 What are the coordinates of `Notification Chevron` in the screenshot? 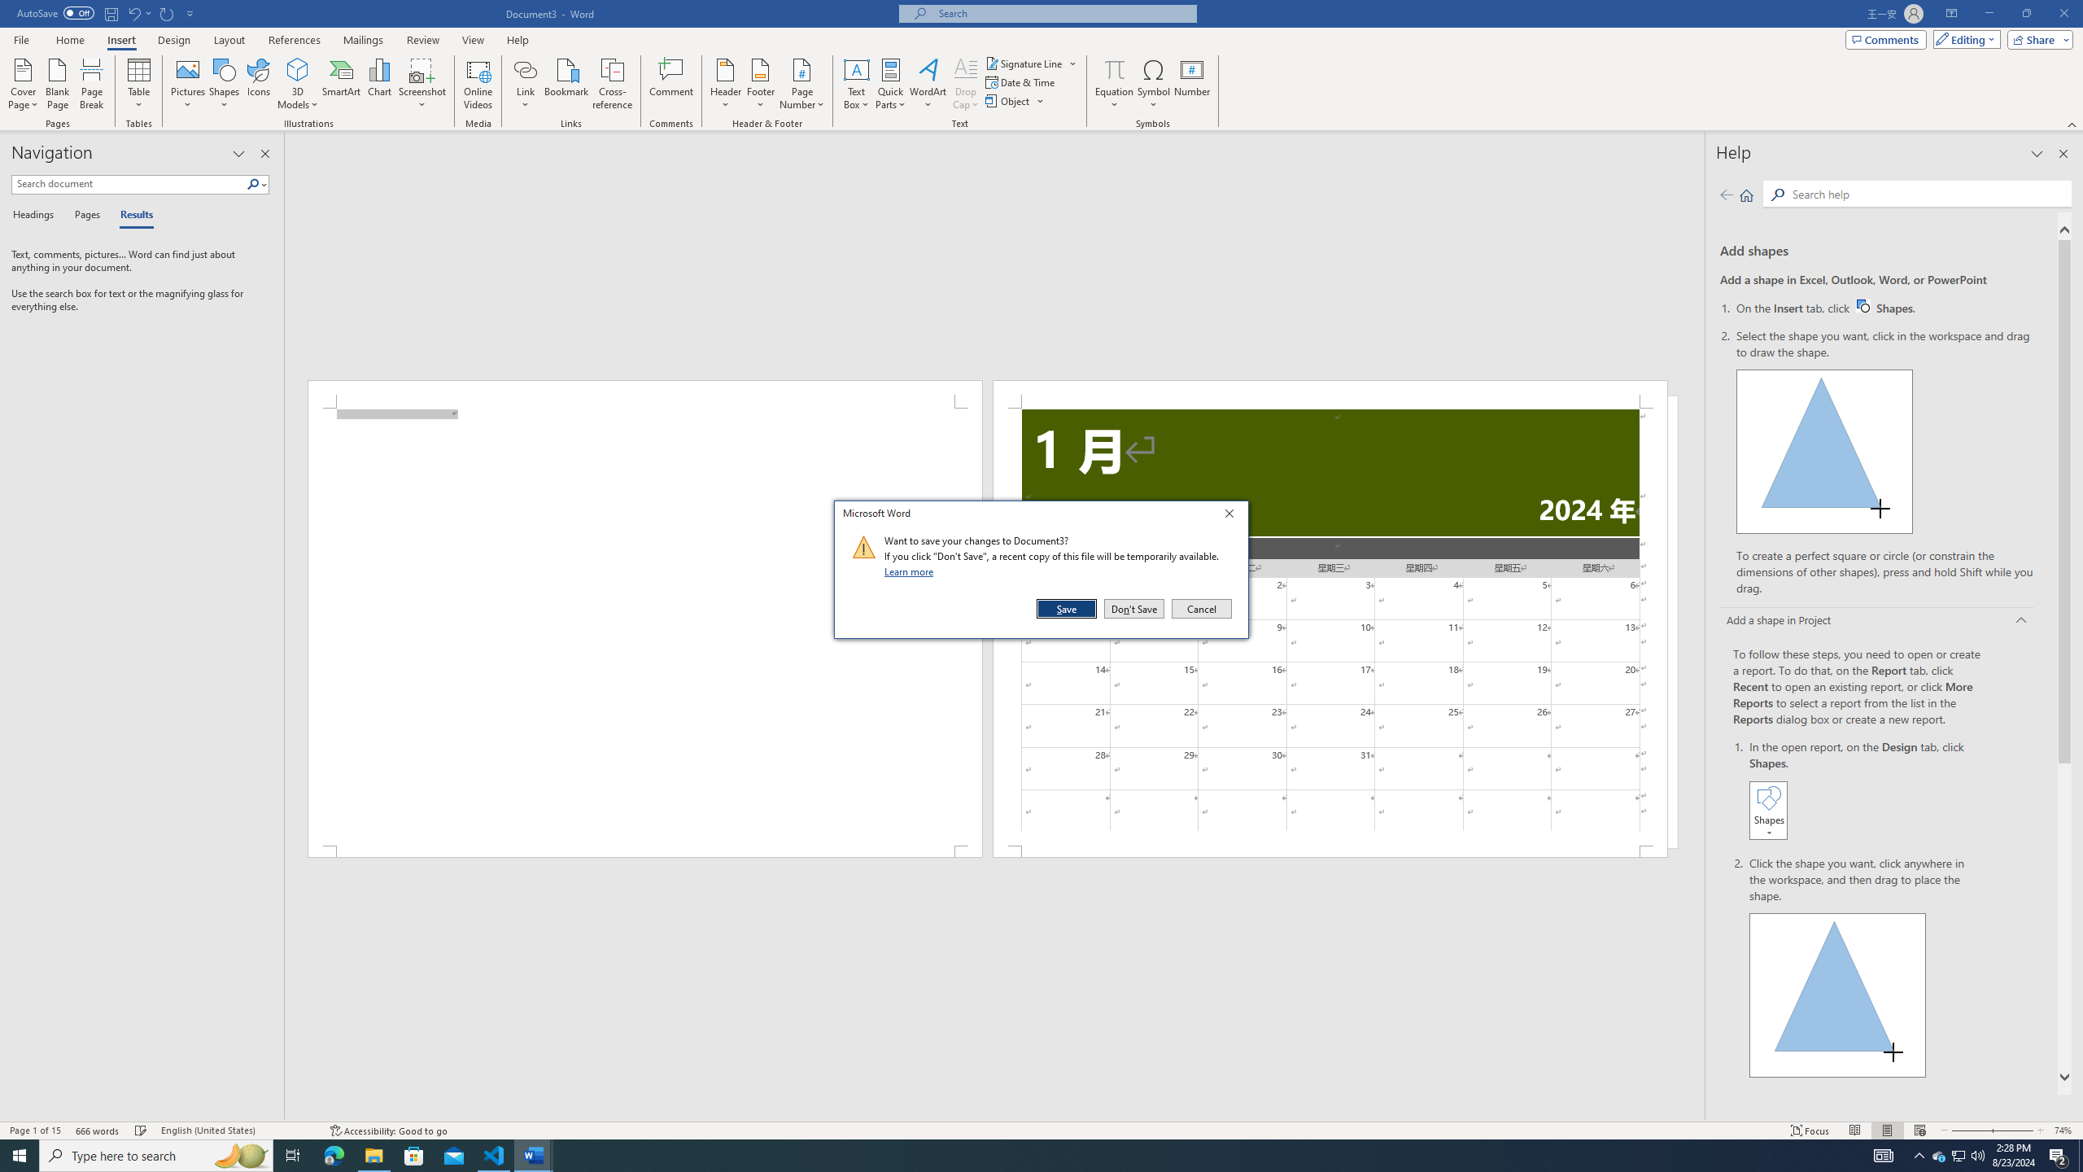 It's located at (1919, 1156).